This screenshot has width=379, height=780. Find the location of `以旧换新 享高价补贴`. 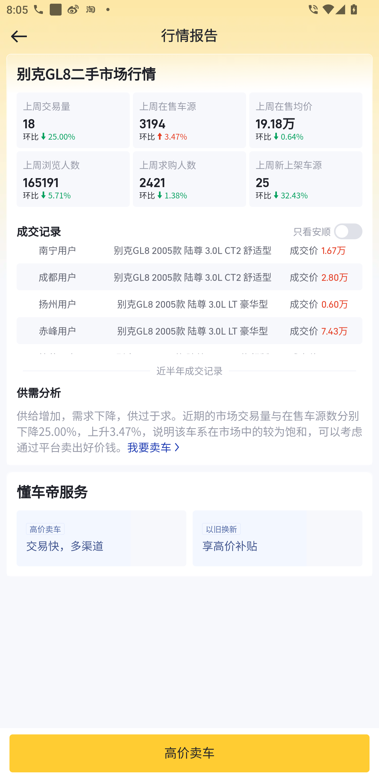

以旧换新 享高价补贴 is located at coordinates (277, 538).